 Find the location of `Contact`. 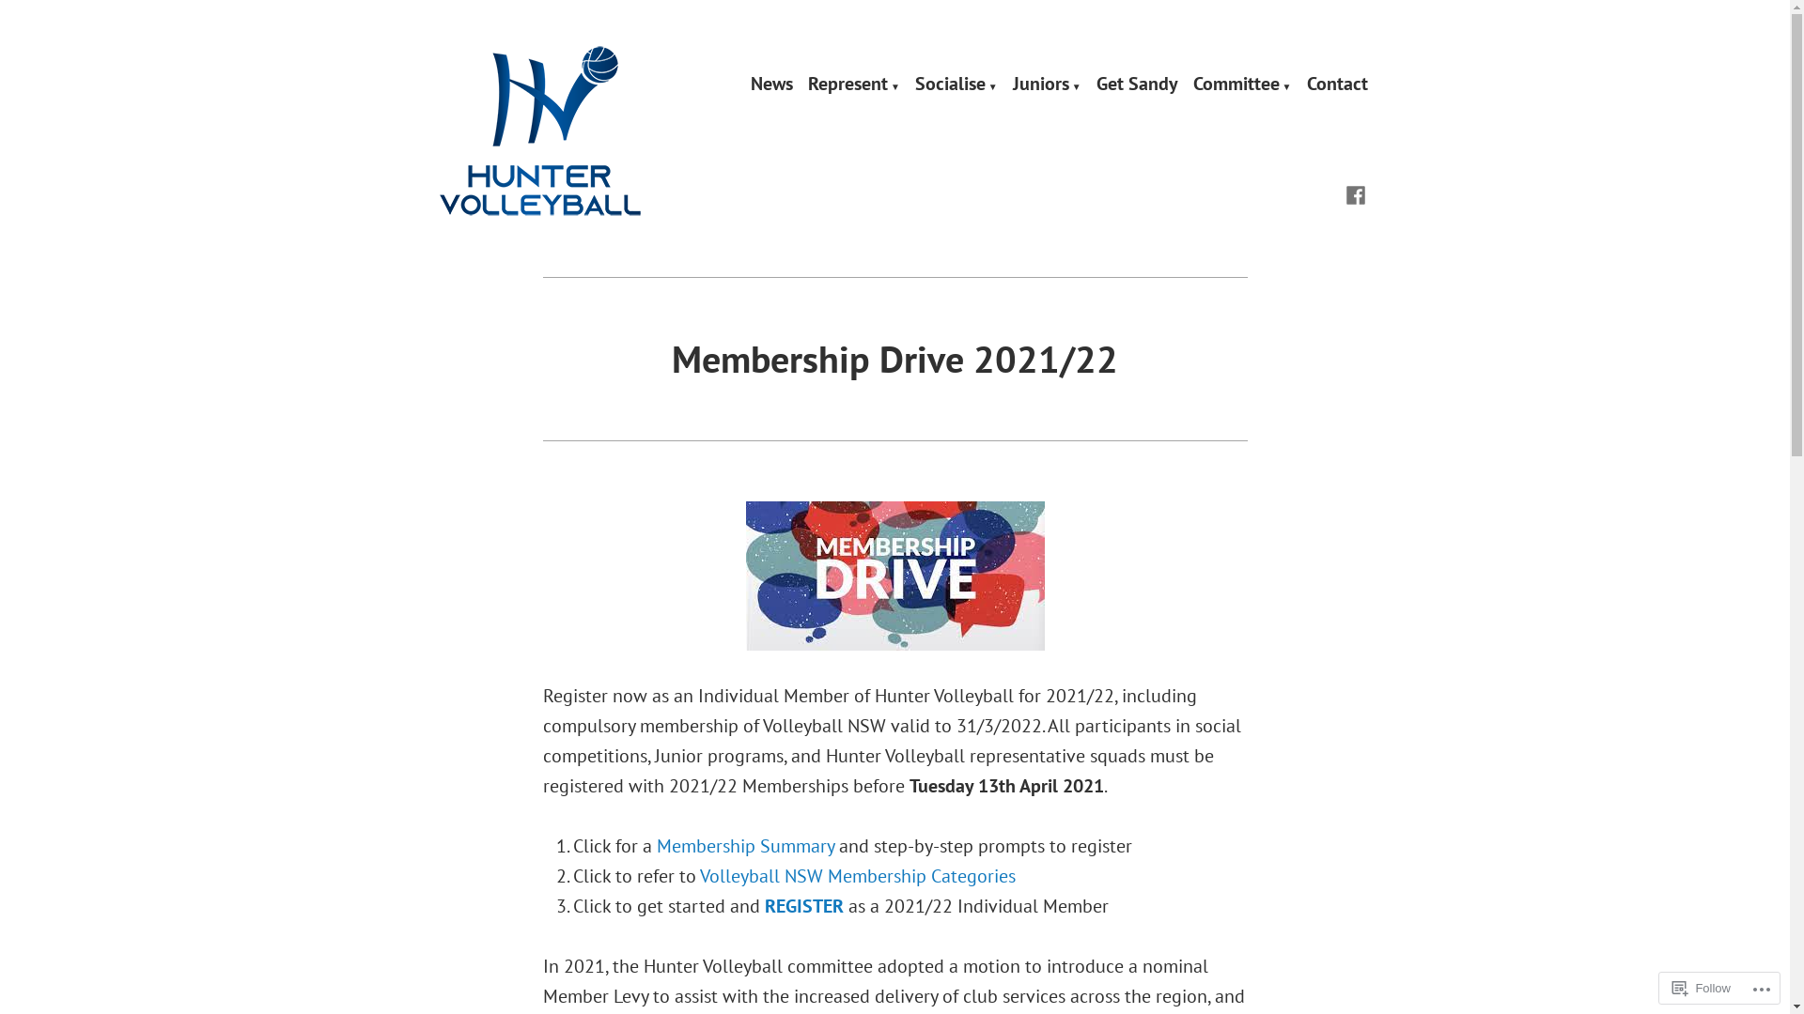

Contact is located at coordinates (1336, 85).